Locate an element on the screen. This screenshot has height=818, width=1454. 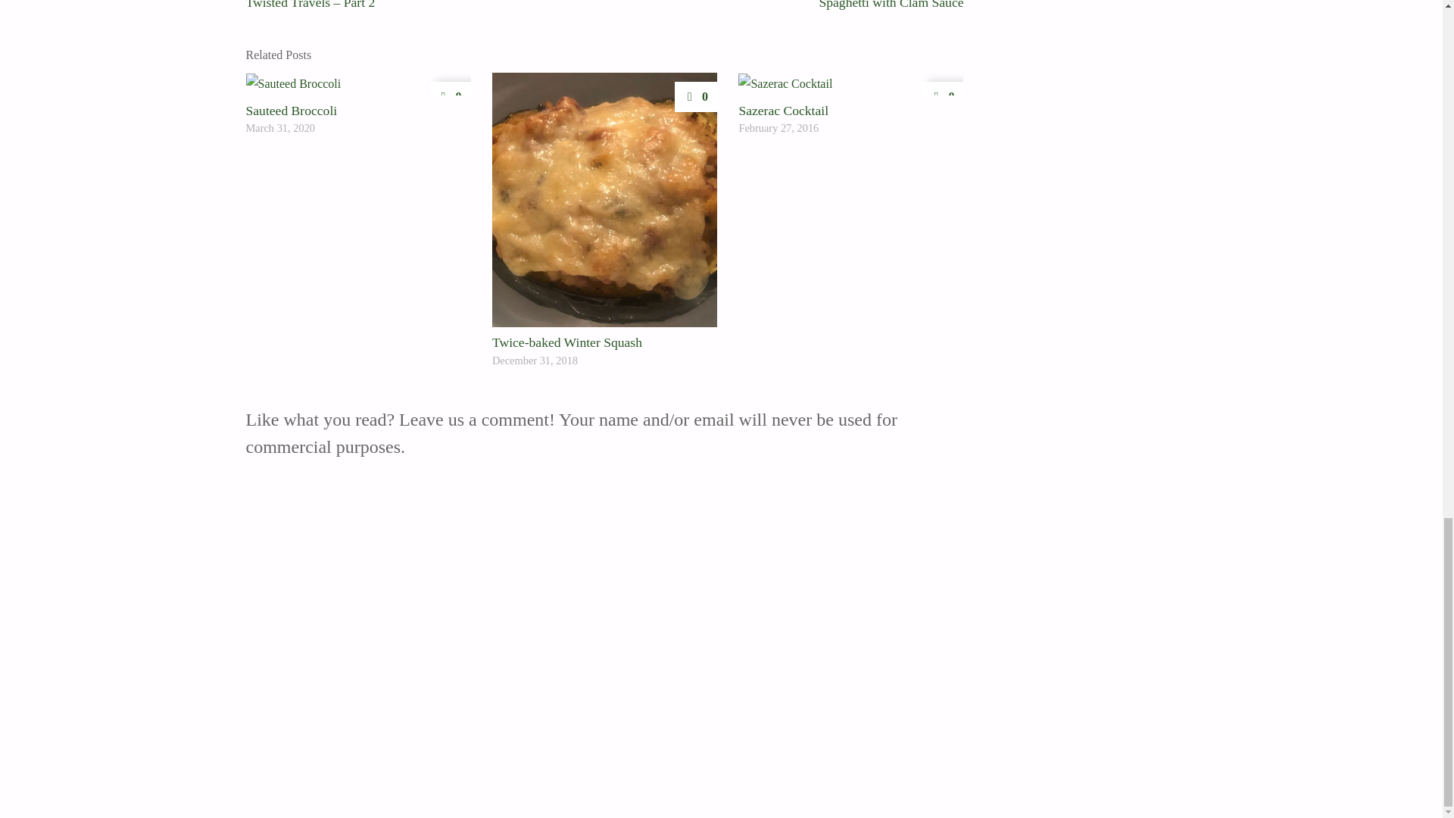
Sauteed Broccoli is located at coordinates (291, 111).